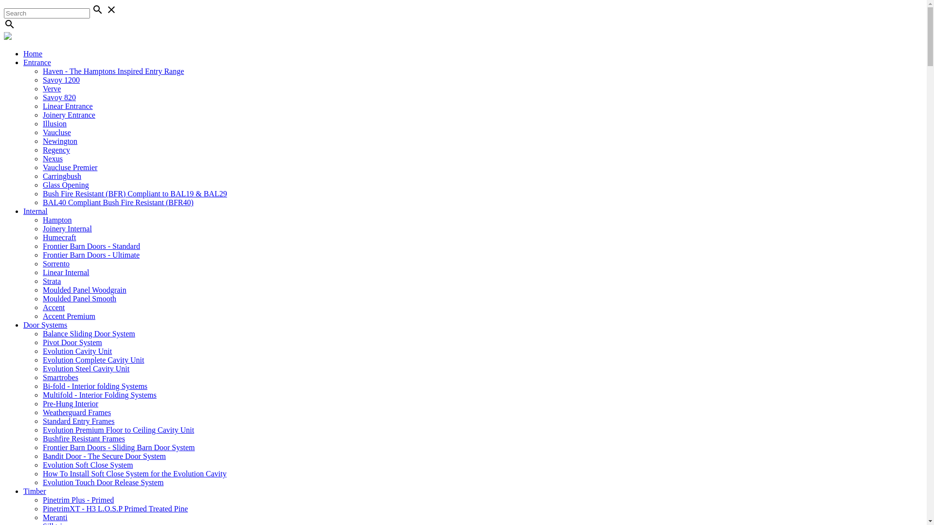 This screenshot has height=525, width=934. What do you see at coordinates (119, 447) in the screenshot?
I see `Frontier Barn Doors - Sliding Barn Door System` at bounding box center [119, 447].